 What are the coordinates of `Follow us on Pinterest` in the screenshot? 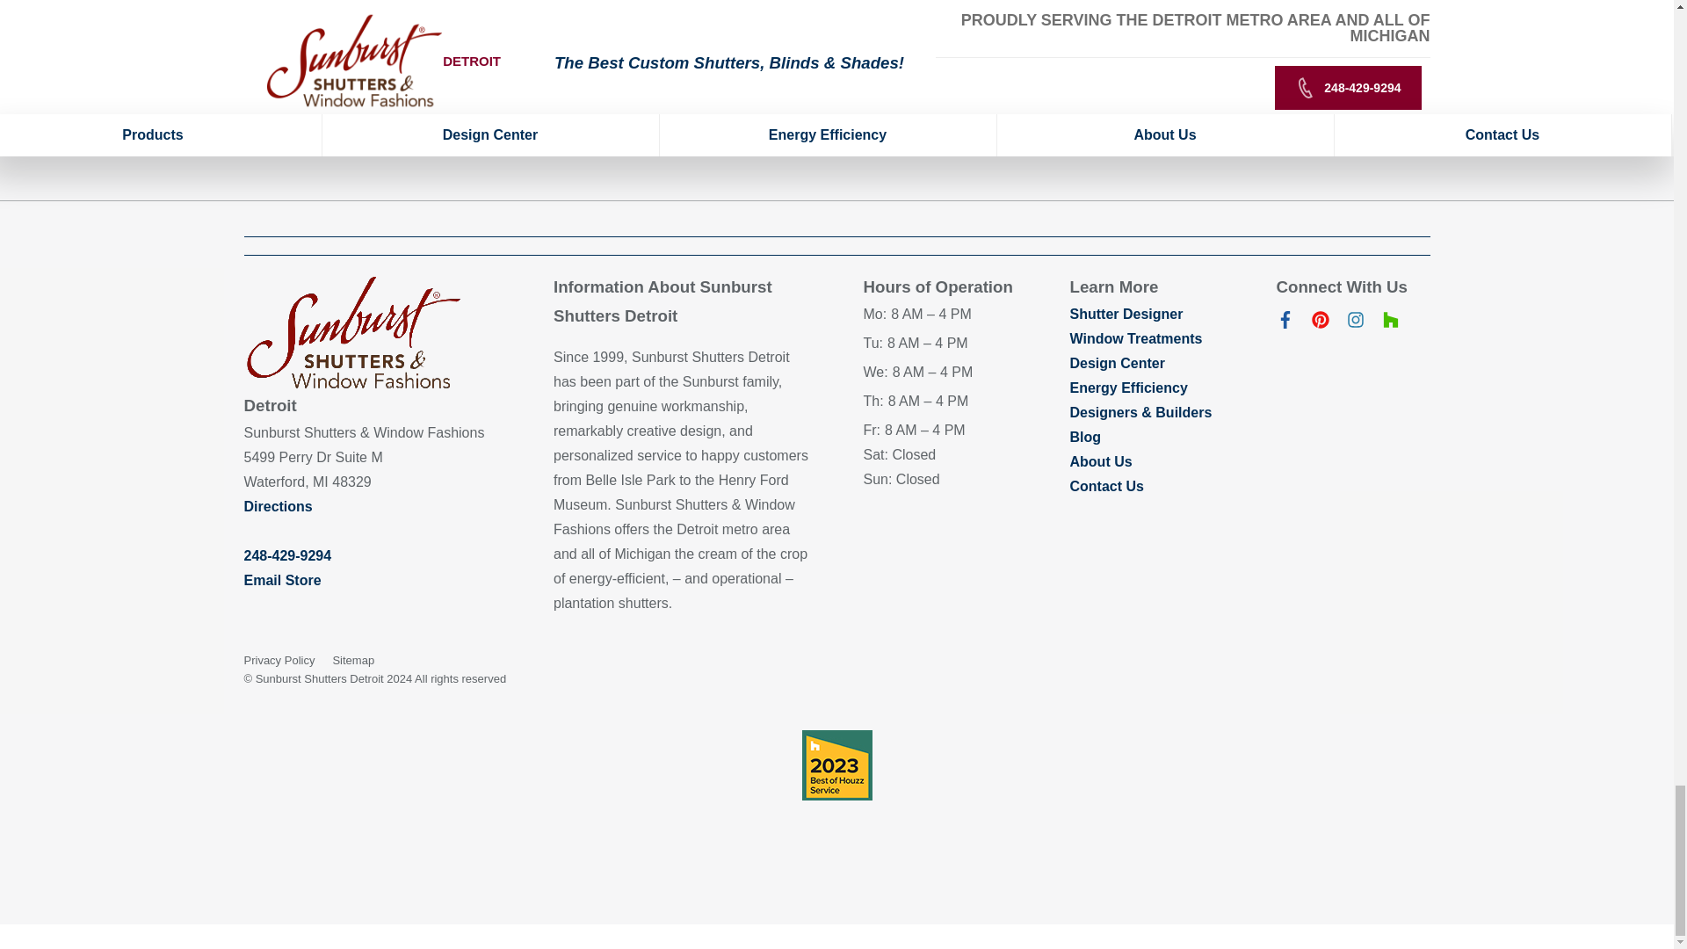 It's located at (1320, 323).